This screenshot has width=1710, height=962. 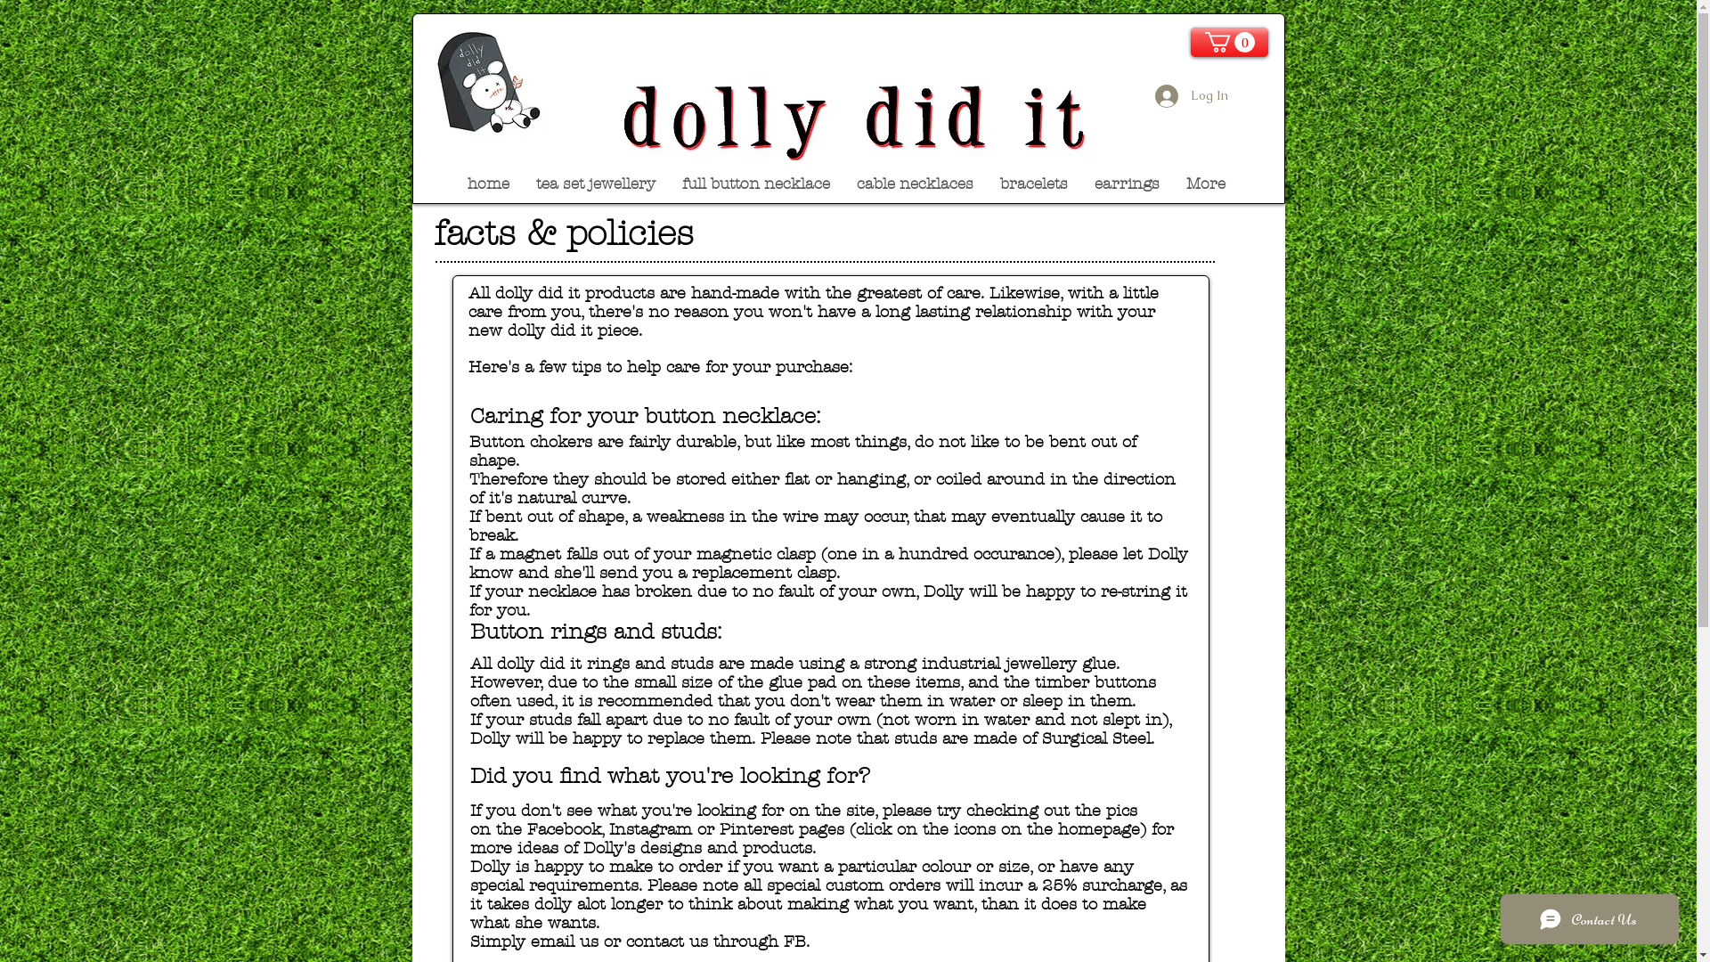 I want to click on Edited Image 2018-01-16 02-53-42, so click(x=864, y=118).